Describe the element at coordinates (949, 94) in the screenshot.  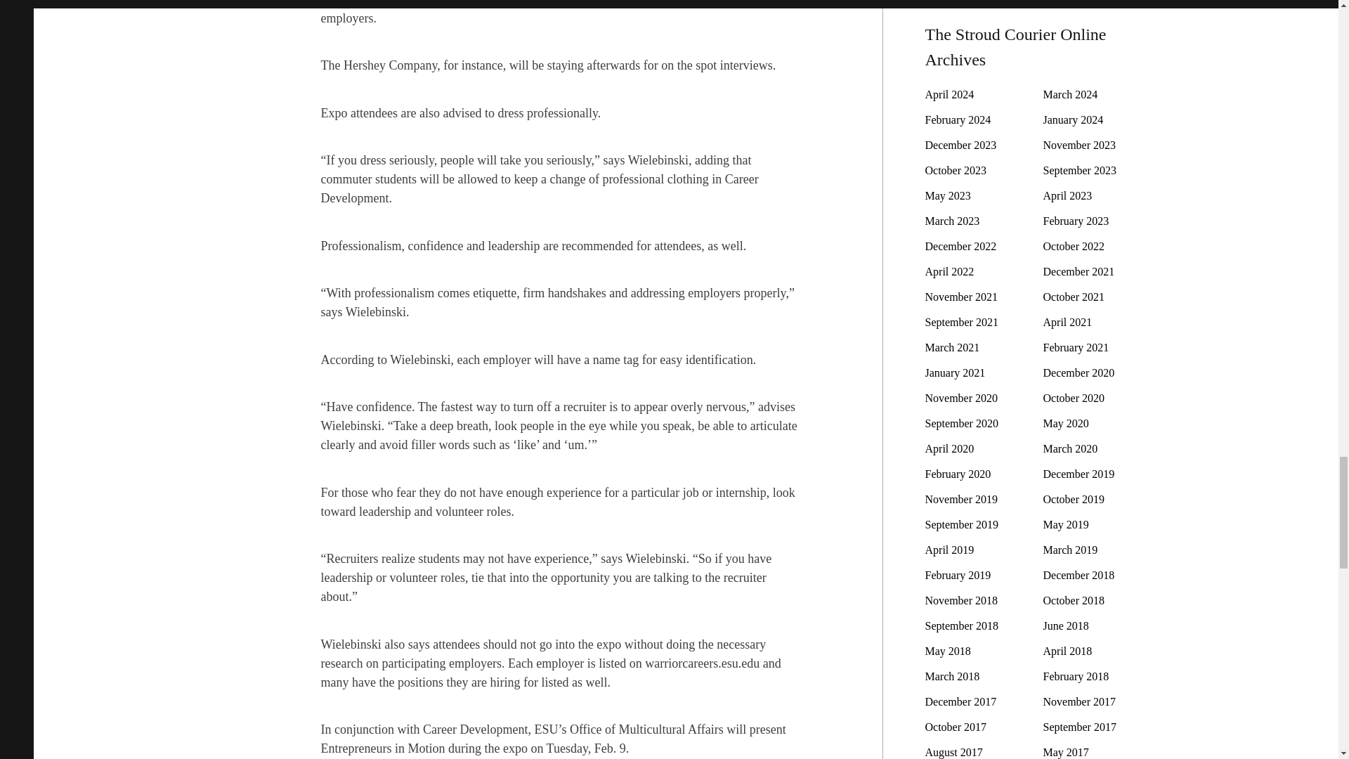
I see `April 2024` at that location.